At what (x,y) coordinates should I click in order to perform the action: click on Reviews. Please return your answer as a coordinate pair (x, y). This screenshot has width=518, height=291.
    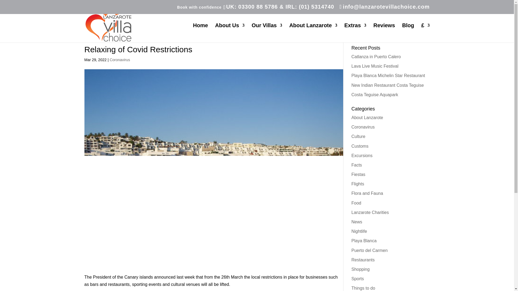
    Looking at the image, I should click on (384, 33).